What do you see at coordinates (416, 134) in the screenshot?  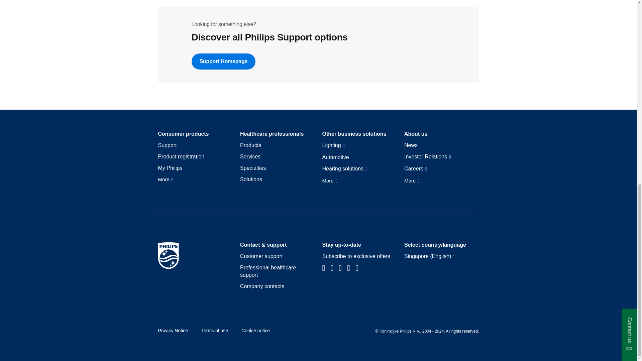 I see `About us` at bounding box center [416, 134].